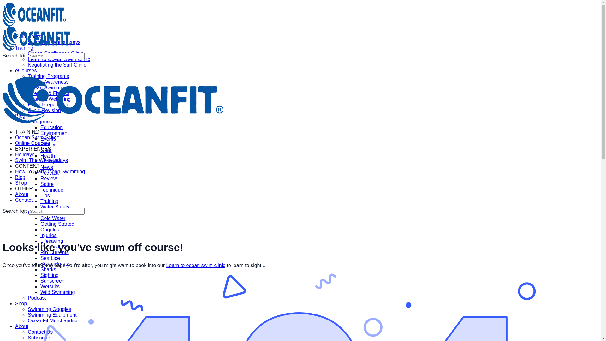 The height and width of the screenshot is (341, 606). Describe the element at coordinates (47, 88) in the screenshot. I see `Ocean Swimming` at that location.